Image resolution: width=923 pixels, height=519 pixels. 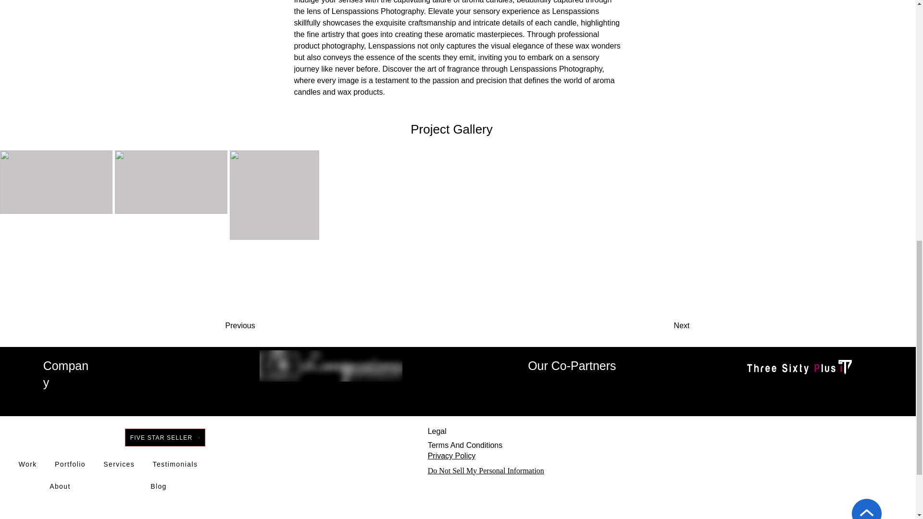 I want to click on Our Partners, so click(x=806, y=386).